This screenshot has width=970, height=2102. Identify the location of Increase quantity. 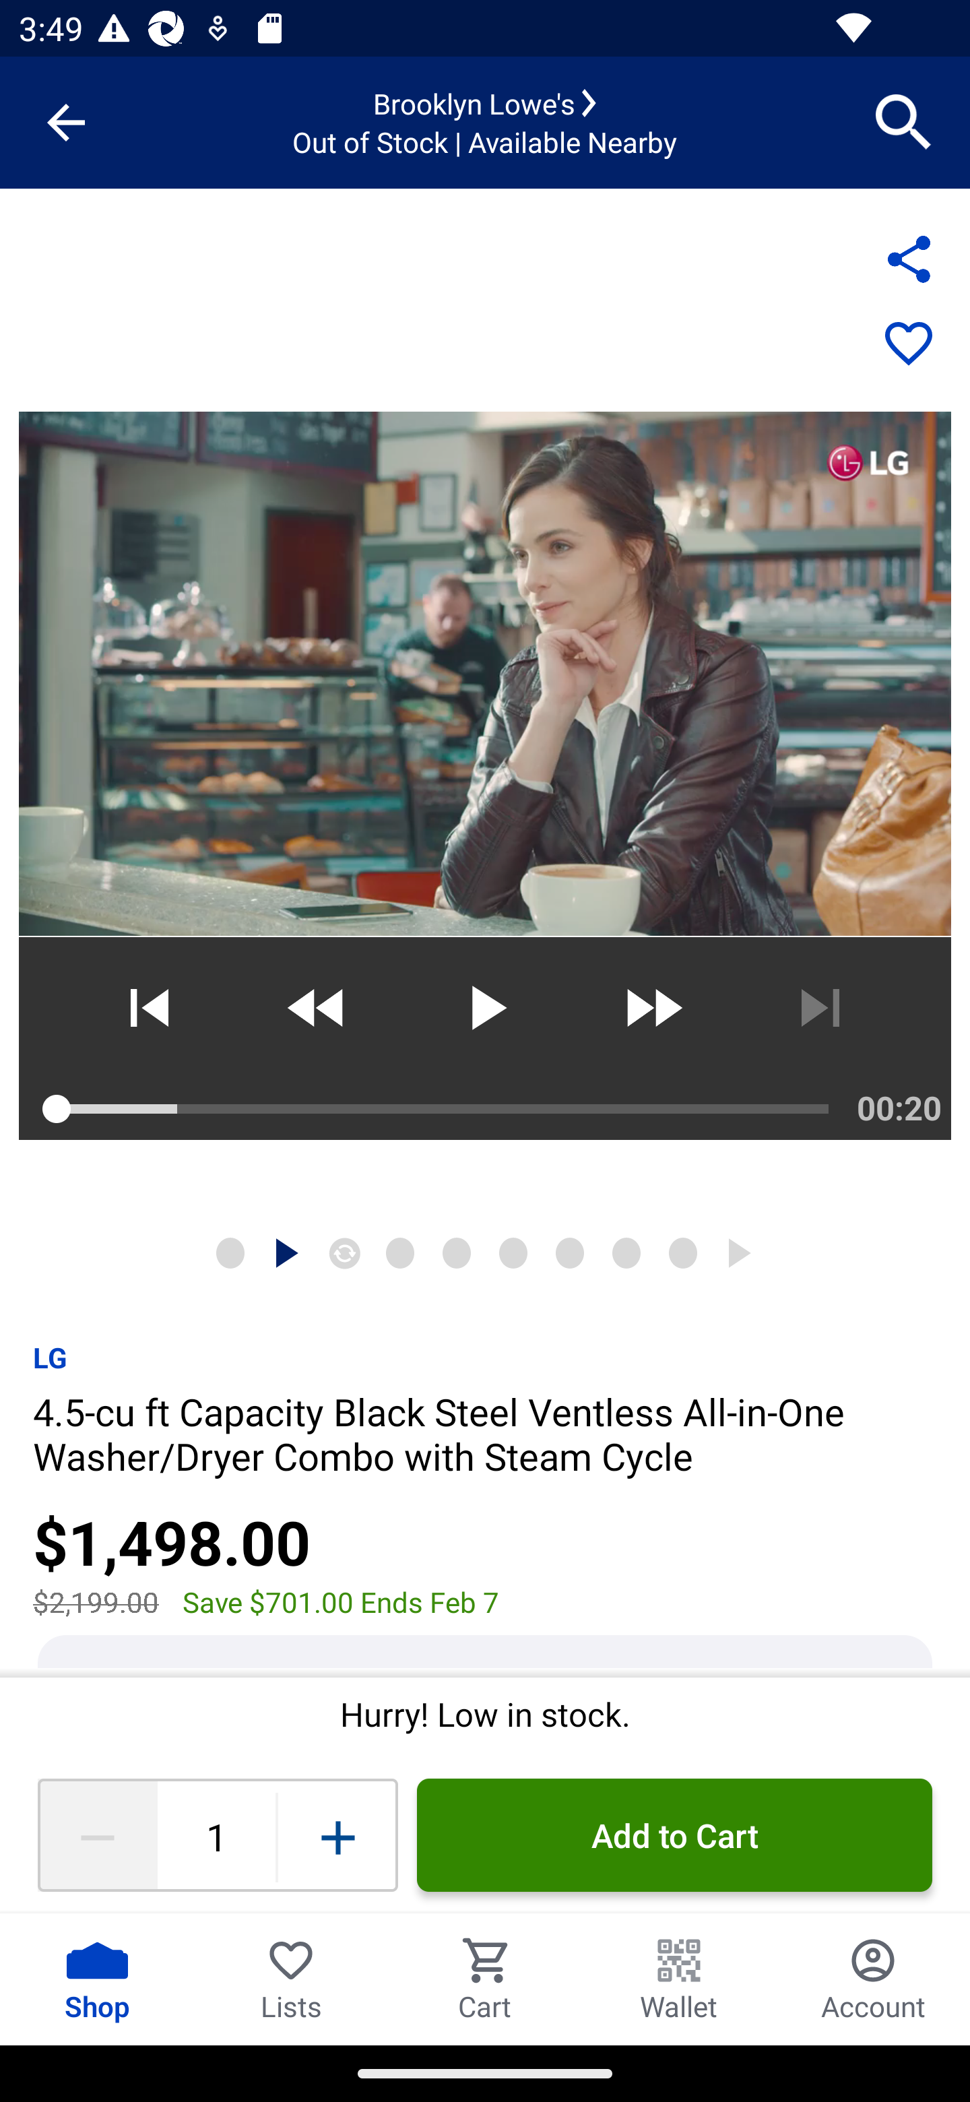
(338, 1835).